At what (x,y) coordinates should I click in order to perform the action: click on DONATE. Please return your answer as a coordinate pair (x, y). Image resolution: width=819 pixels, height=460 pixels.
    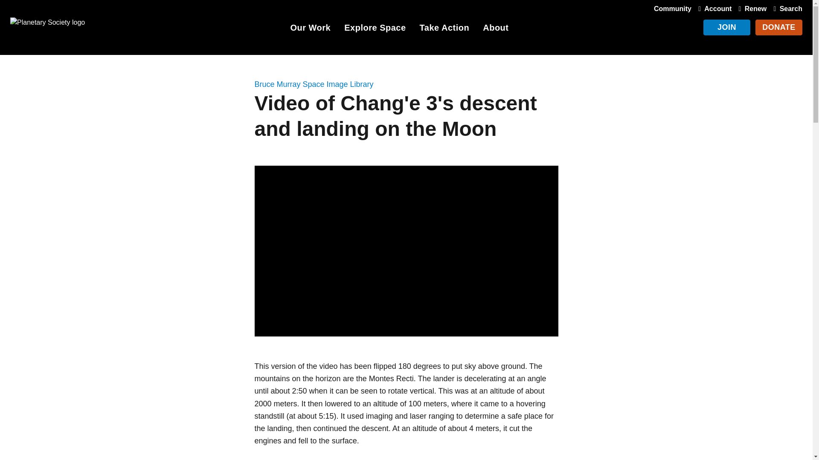
    Looking at the image, I should click on (779, 27).